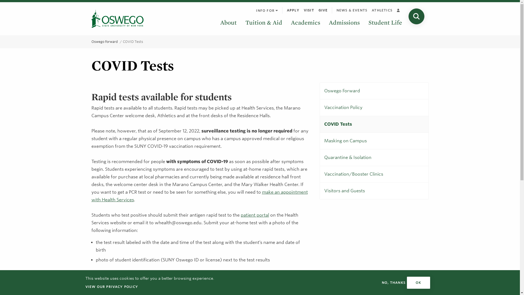 The width and height of the screenshot is (524, 295). What do you see at coordinates (323, 10) in the screenshot?
I see `GIVE` at bounding box center [323, 10].